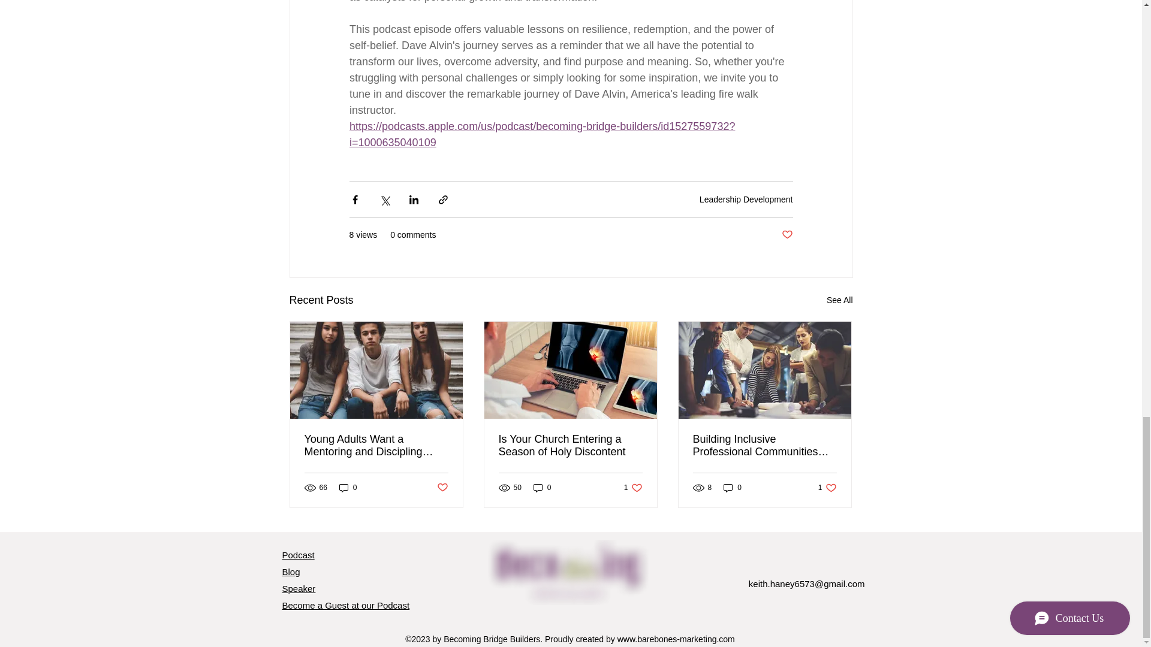  Describe the element at coordinates (570, 445) in the screenshot. I see `Post not marked as liked` at that location.